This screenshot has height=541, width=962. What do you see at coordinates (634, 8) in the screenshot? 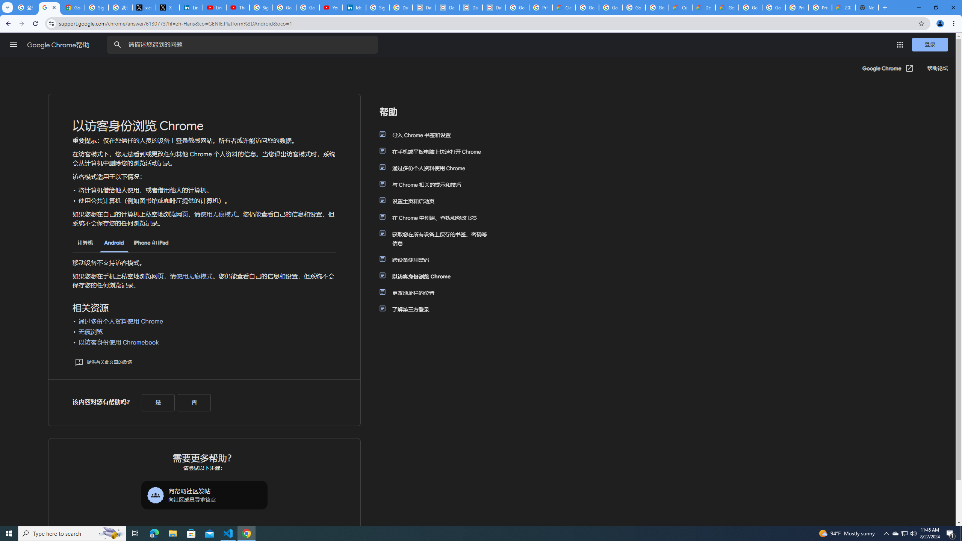
I see `Google Workspace - Specific Terms` at bounding box center [634, 8].